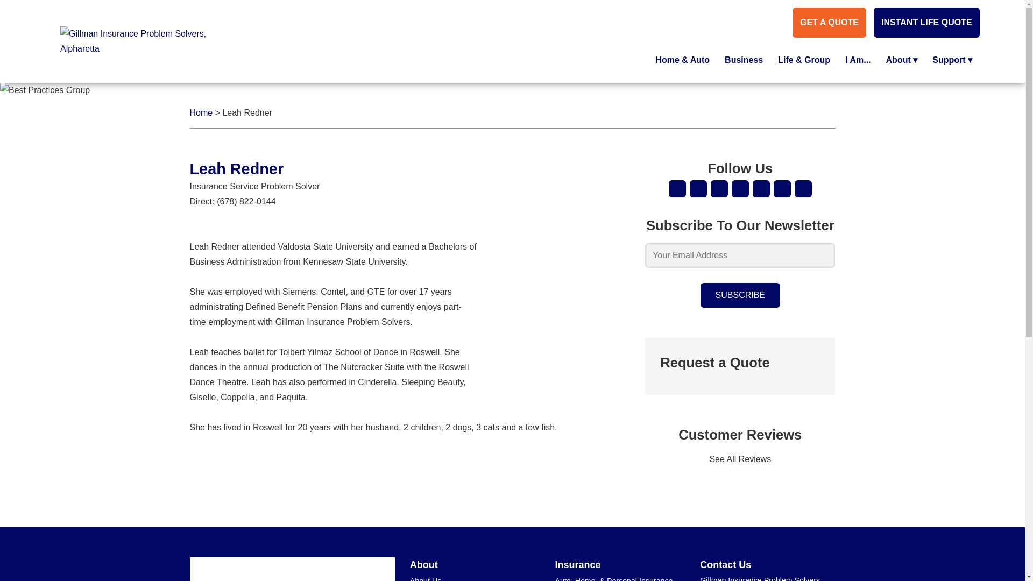 Image resolution: width=1033 pixels, height=581 pixels. Describe the element at coordinates (858, 60) in the screenshot. I see `I Am...` at that location.